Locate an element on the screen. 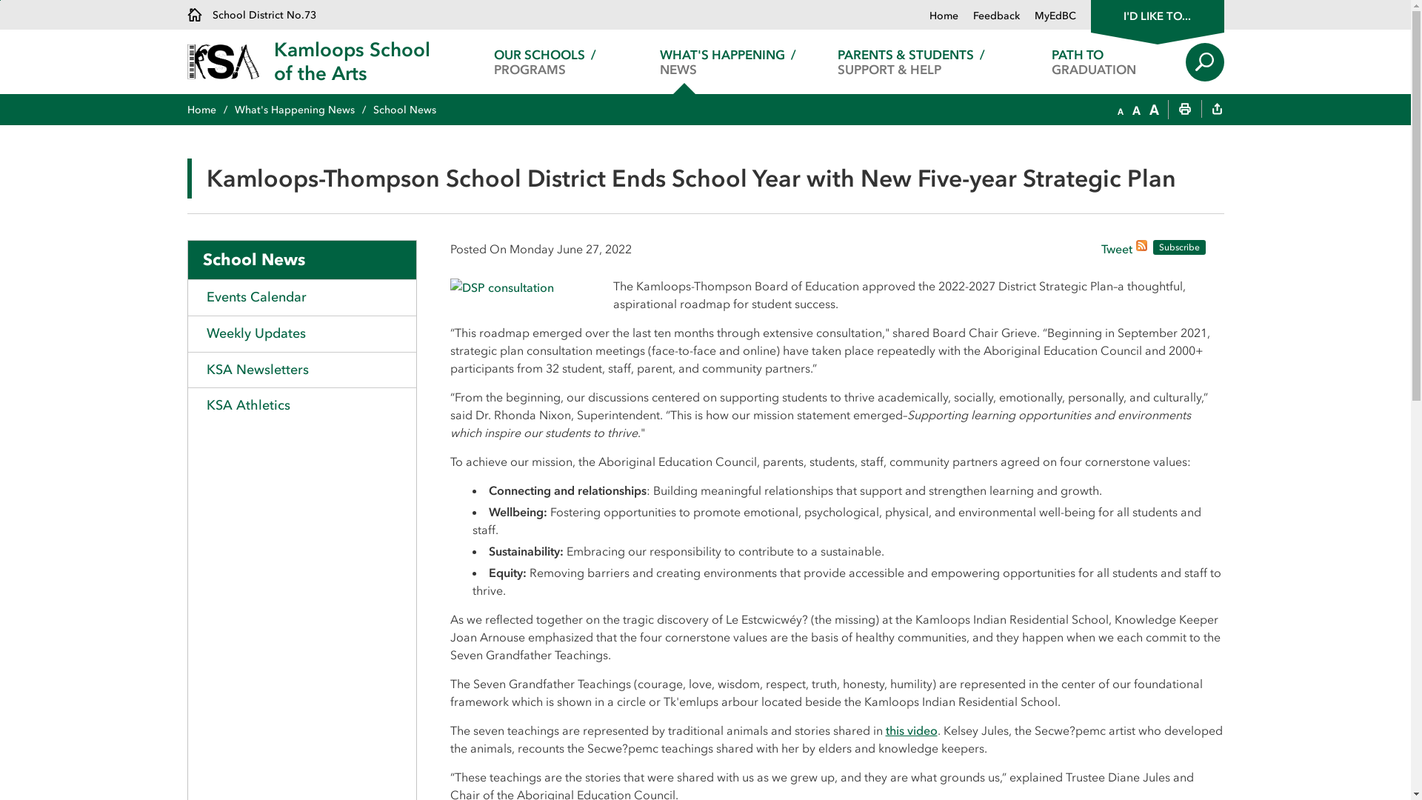 This screenshot has height=800, width=1422. Increase text size is located at coordinates (1154, 110).